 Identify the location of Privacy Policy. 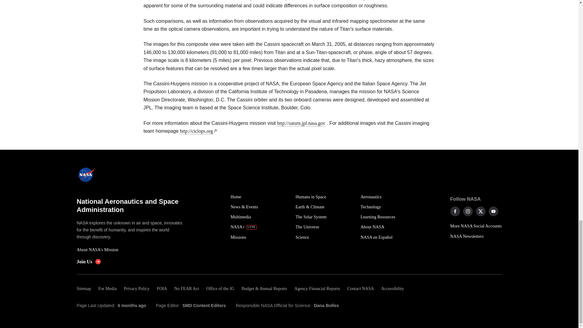
(136, 289).